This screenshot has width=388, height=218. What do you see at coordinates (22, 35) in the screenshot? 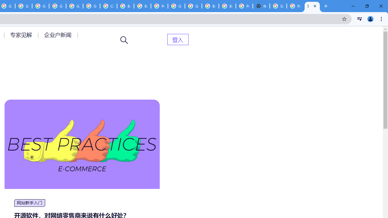
I see `AutomationID: menu-item-77764` at bounding box center [22, 35].